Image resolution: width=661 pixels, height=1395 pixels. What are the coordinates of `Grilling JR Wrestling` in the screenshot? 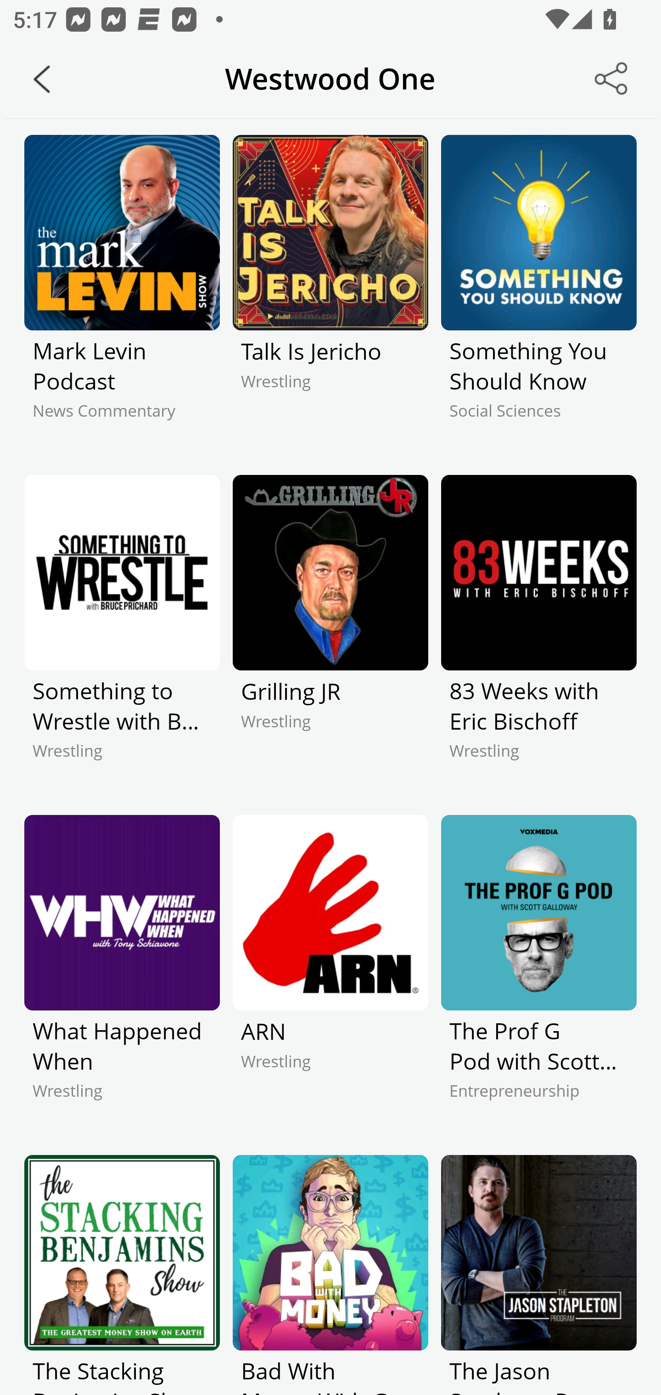 It's located at (330, 632).